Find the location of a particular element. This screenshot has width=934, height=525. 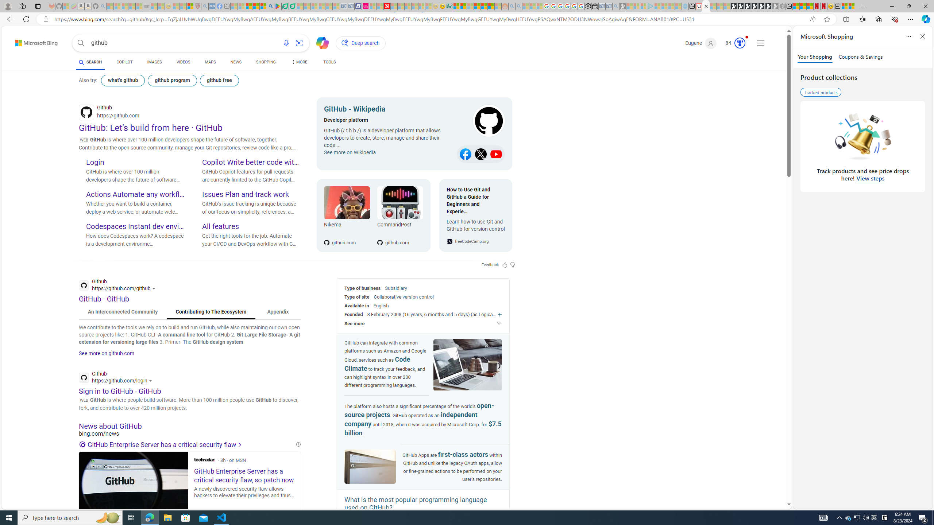

Terms of Use Agreement is located at coordinates (285, 6).